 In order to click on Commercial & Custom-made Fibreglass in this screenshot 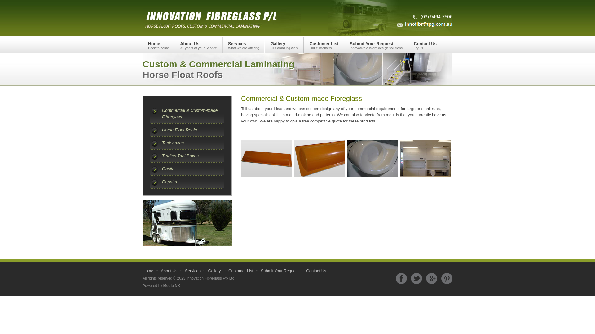, I will do `click(193, 114)`.